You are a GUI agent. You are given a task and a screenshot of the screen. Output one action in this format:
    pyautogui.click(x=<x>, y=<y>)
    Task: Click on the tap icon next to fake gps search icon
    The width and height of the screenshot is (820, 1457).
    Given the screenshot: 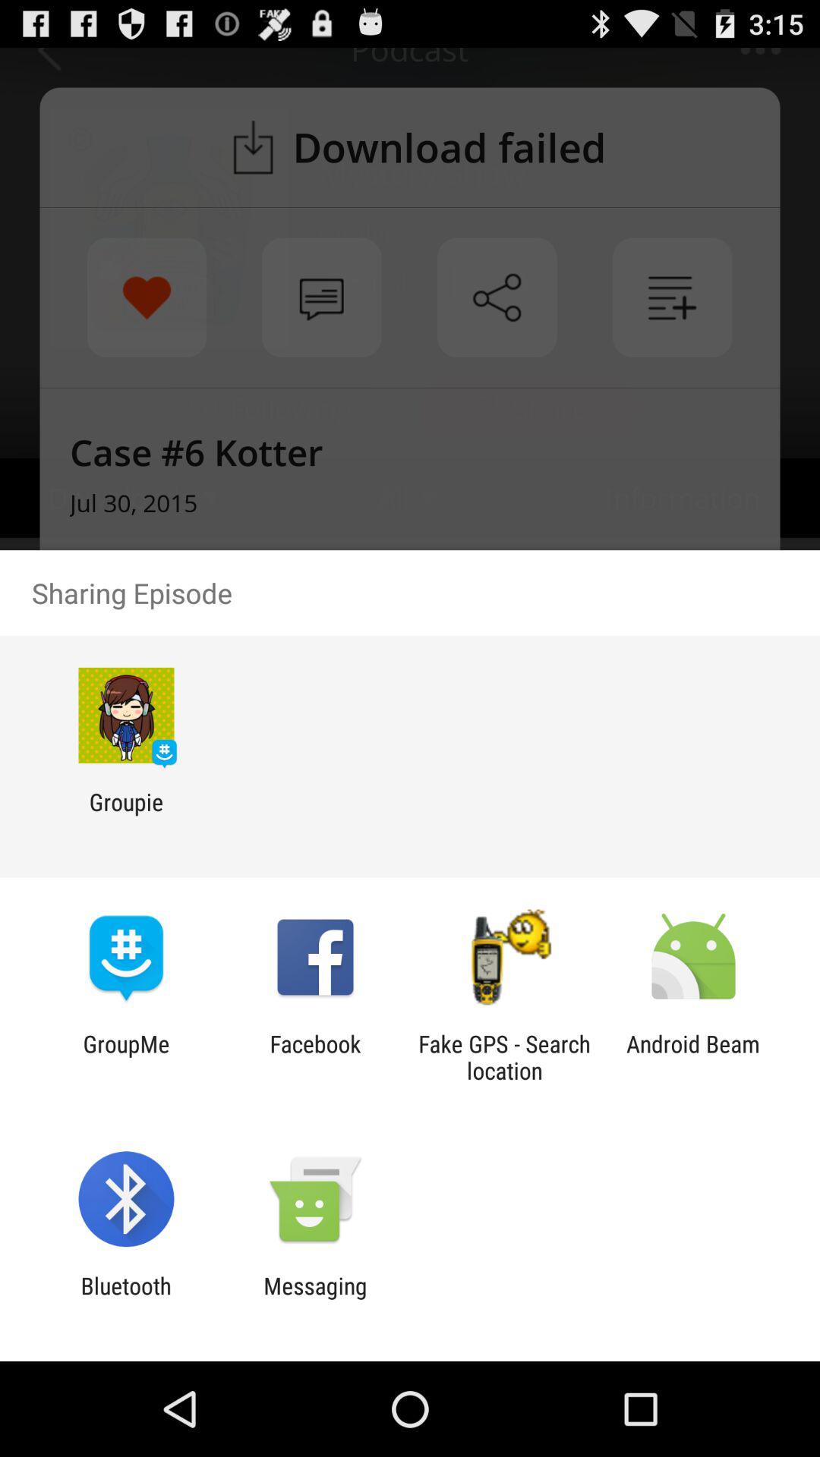 What is the action you would take?
    pyautogui.click(x=315, y=1057)
    